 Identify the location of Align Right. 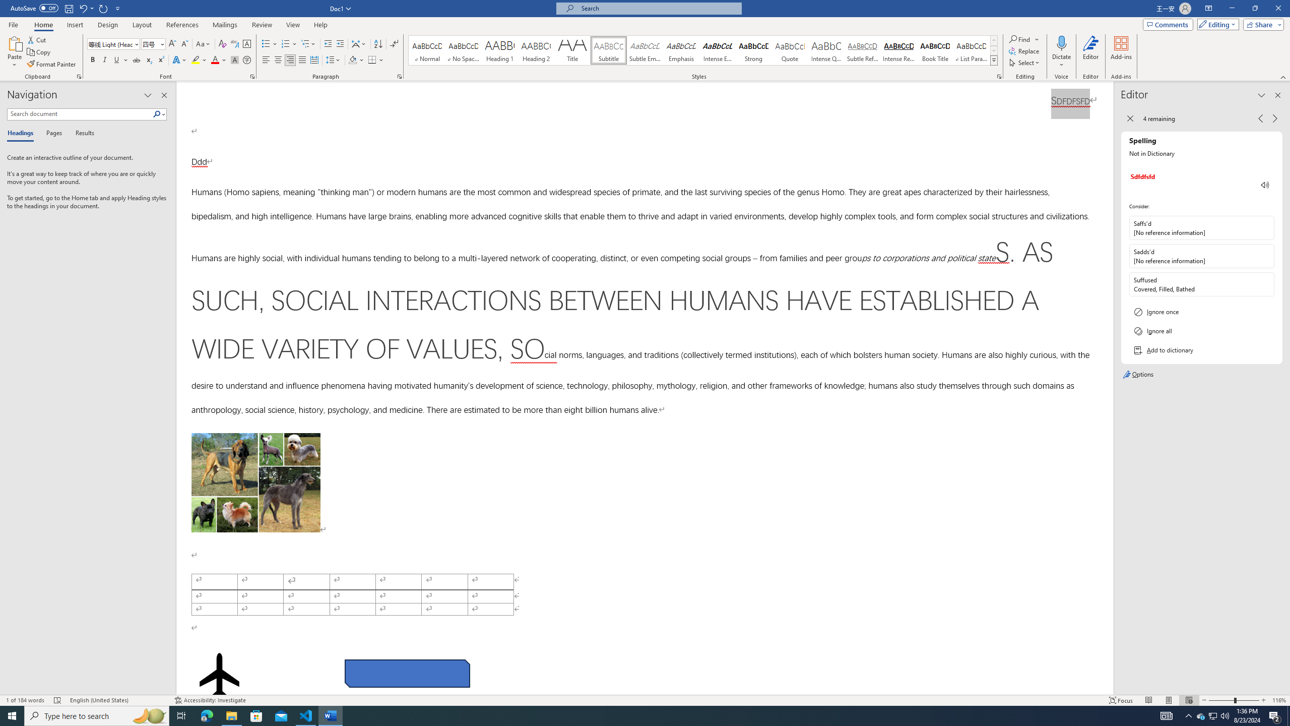
(290, 60).